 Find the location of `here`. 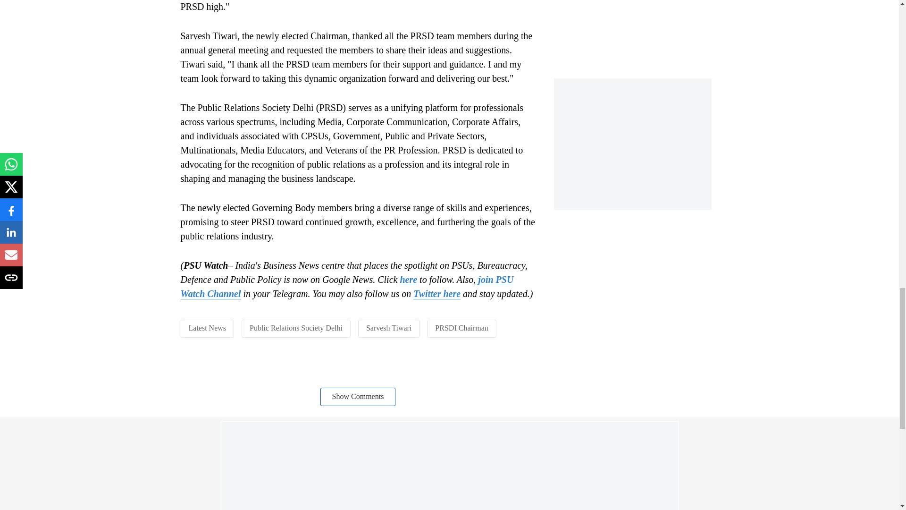

here is located at coordinates (408, 280).